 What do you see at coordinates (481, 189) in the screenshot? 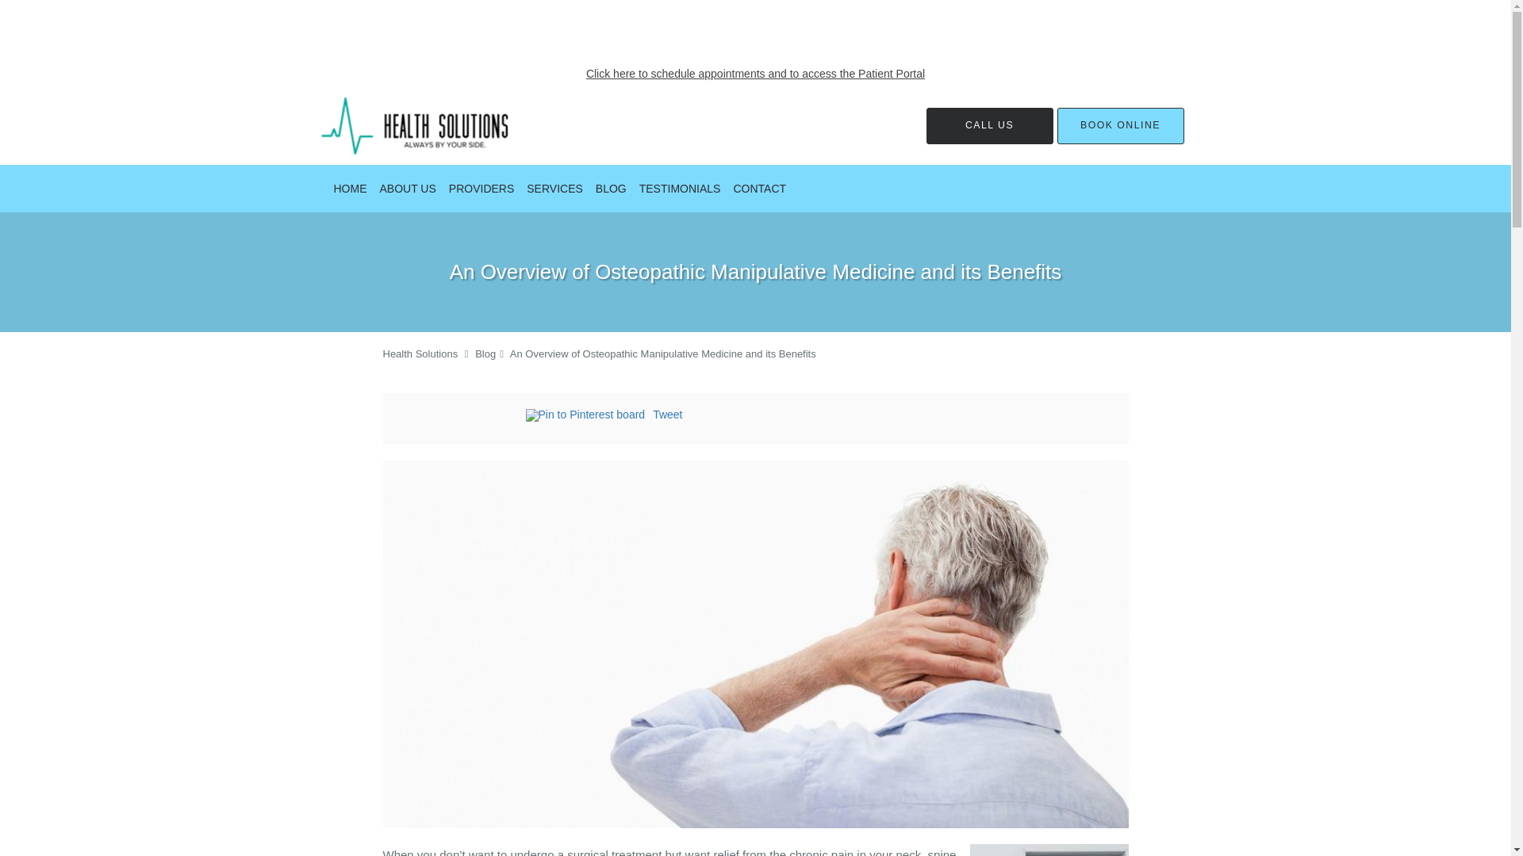
I see `PROVIDERS` at bounding box center [481, 189].